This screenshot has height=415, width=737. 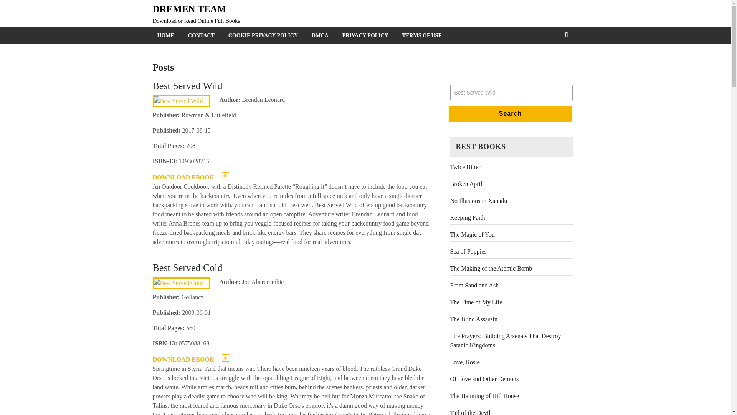 I want to click on CONTACT, so click(x=203, y=35).